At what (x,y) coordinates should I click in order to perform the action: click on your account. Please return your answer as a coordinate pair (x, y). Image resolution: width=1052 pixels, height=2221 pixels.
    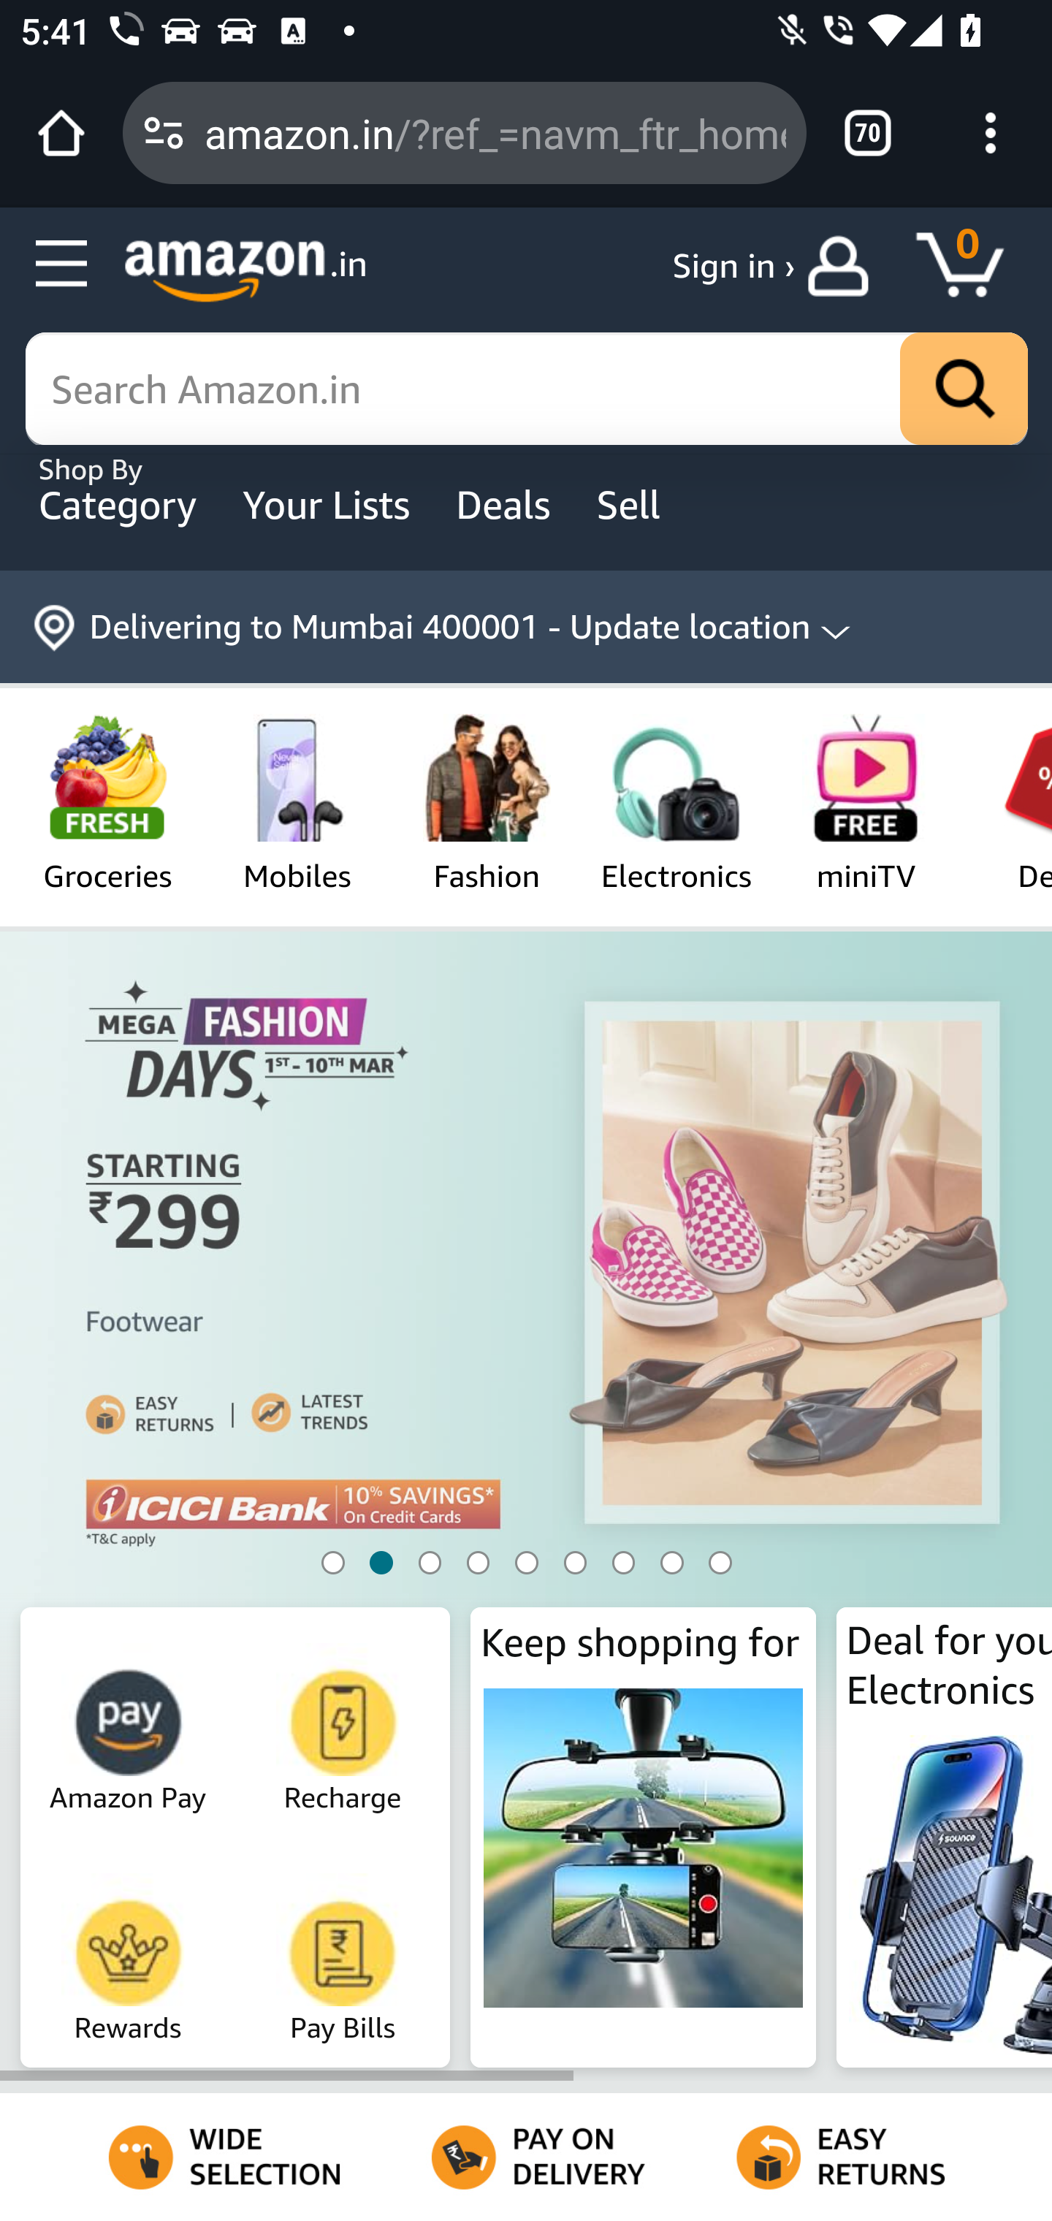
    Looking at the image, I should click on (845, 266).